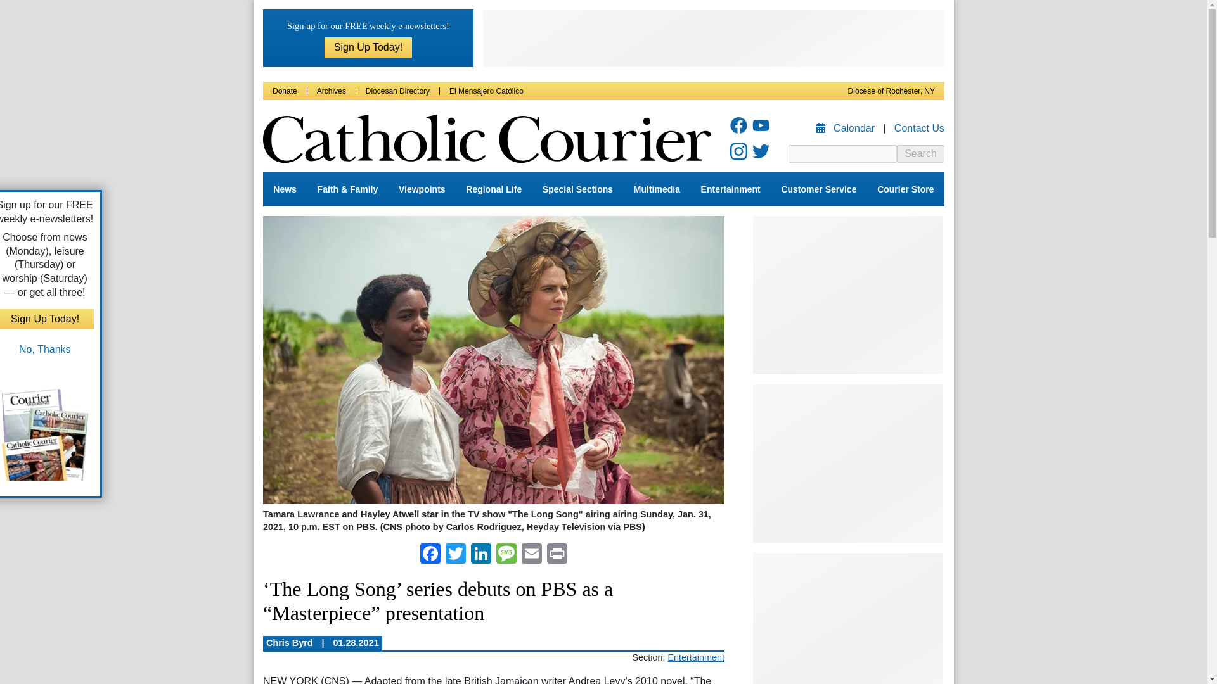 This screenshot has height=684, width=1217. What do you see at coordinates (714, 38) in the screenshot?
I see `3rd party ad content` at bounding box center [714, 38].